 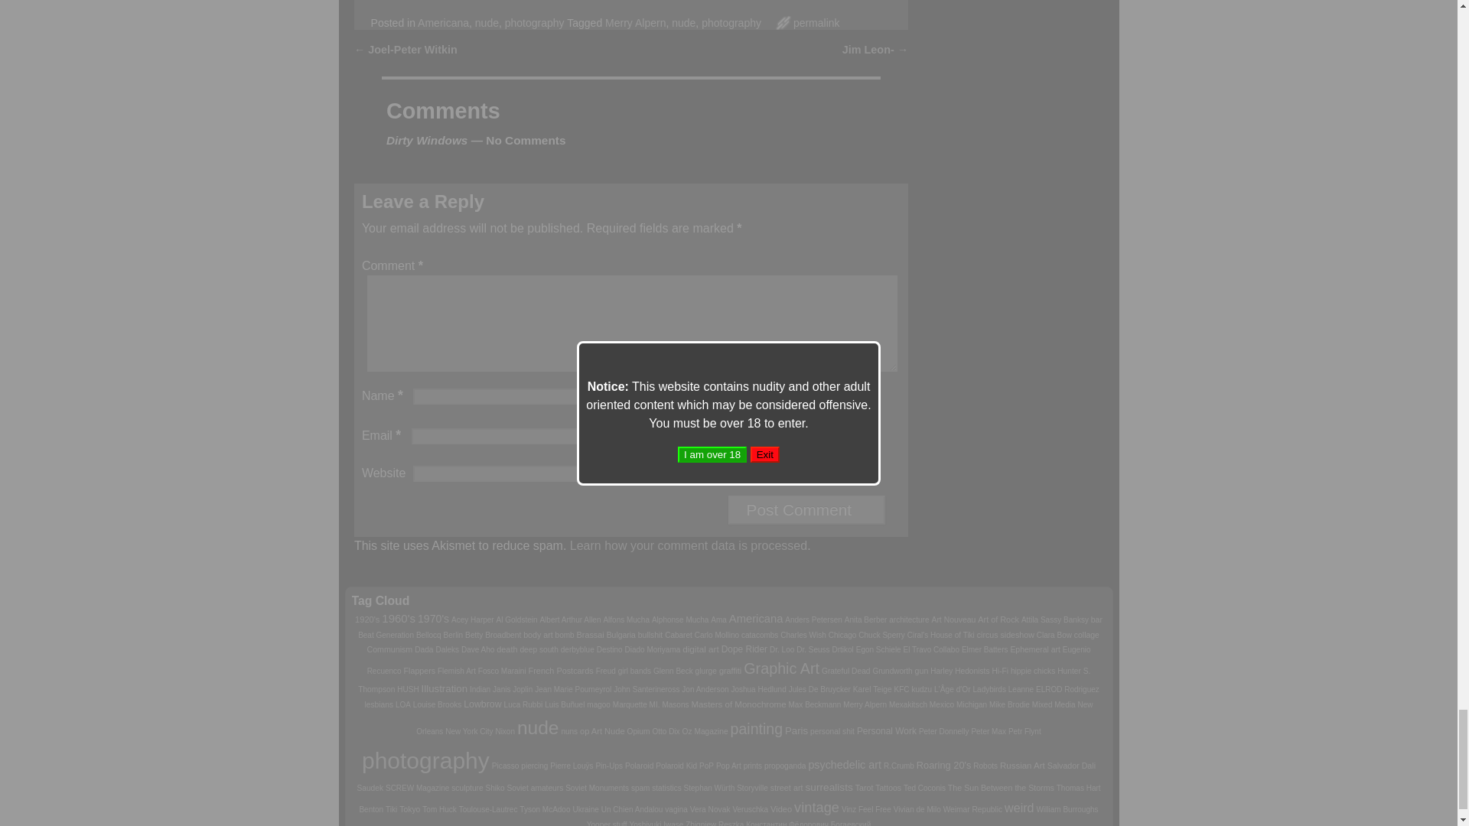 I want to click on Permalink to Dirty Windows, so click(x=816, y=22).